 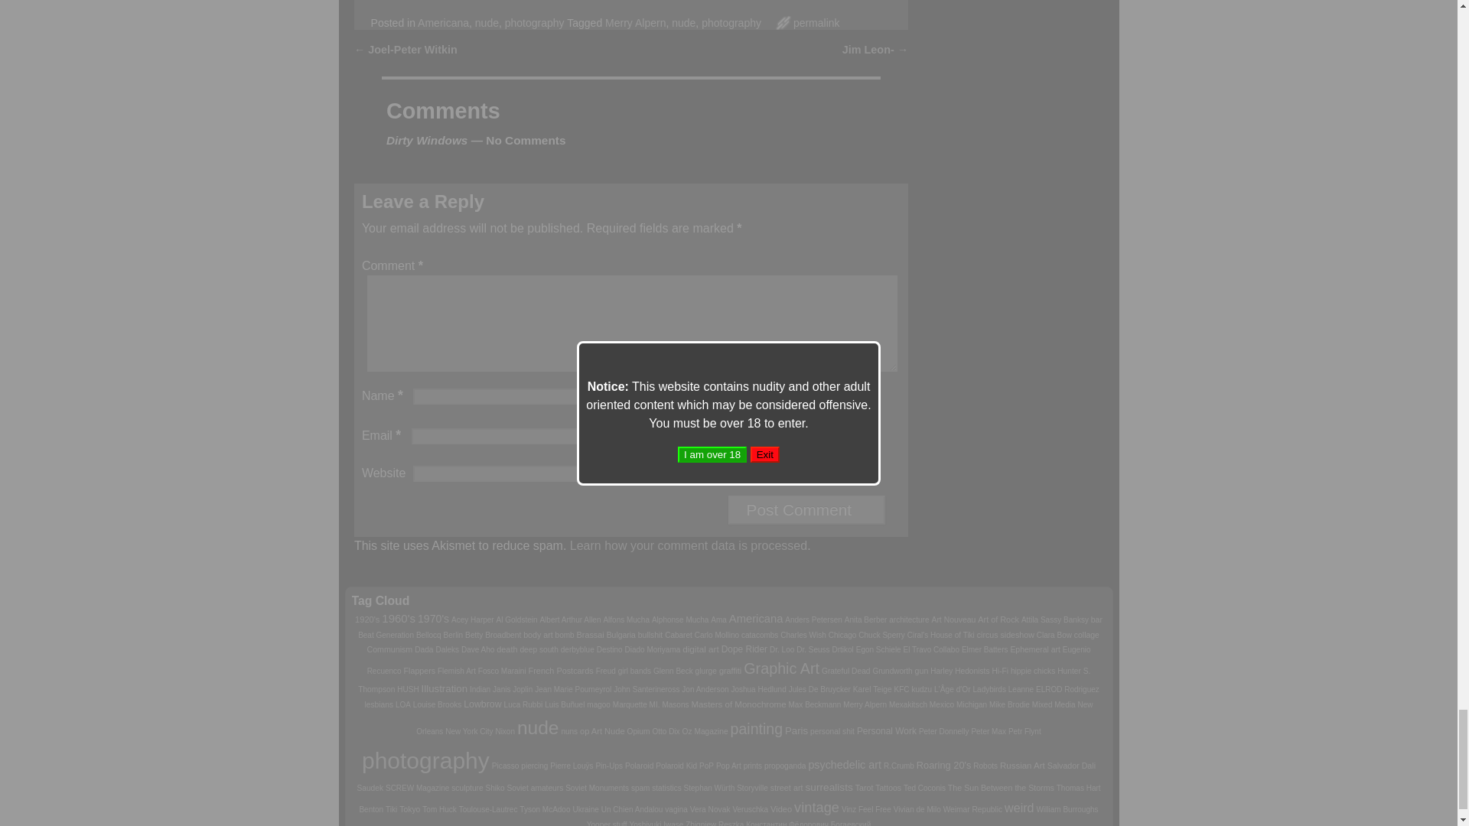 I want to click on Permalink to Dirty Windows, so click(x=816, y=22).